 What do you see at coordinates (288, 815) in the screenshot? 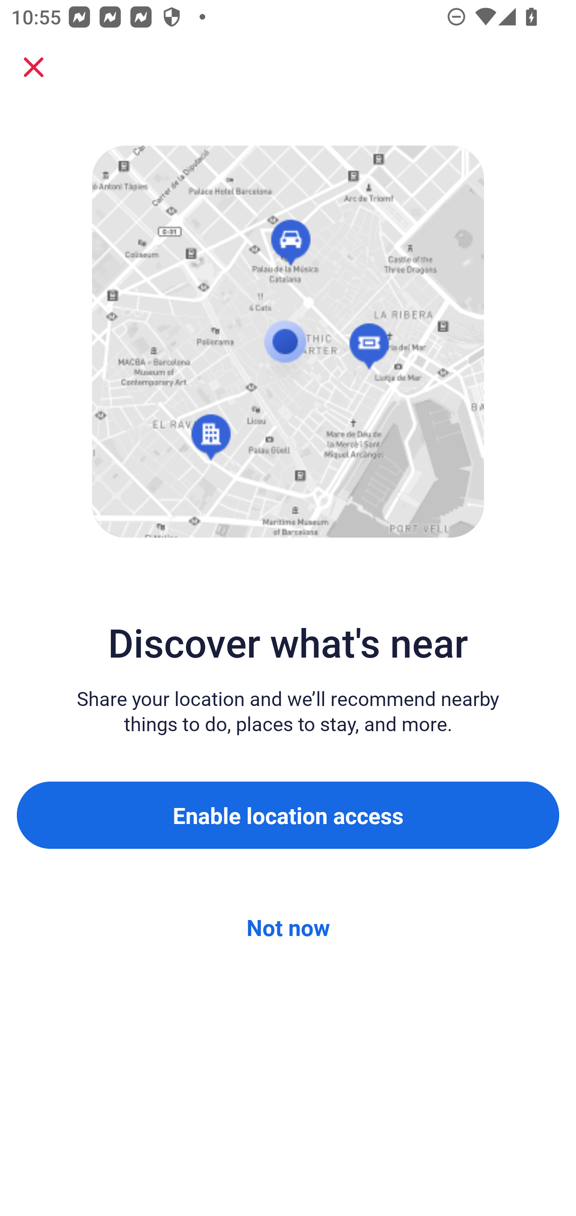
I see `Enable location access` at bounding box center [288, 815].